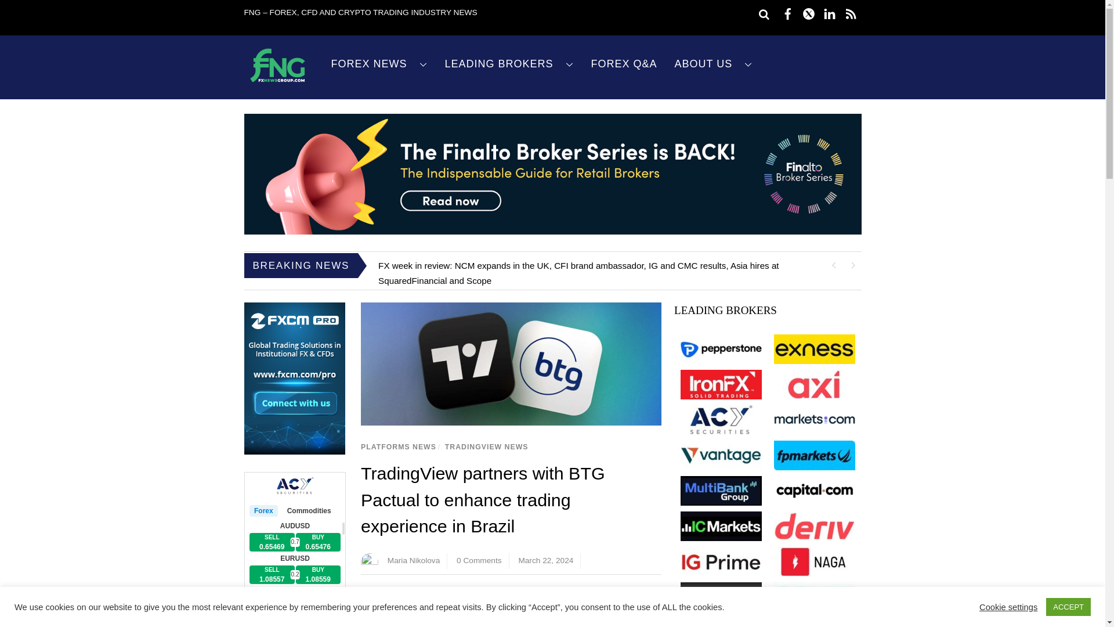 The image size is (1114, 627). What do you see at coordinates (476, 609) in the screenshot?
I see `Facebook` at bounding box center [476, 609].